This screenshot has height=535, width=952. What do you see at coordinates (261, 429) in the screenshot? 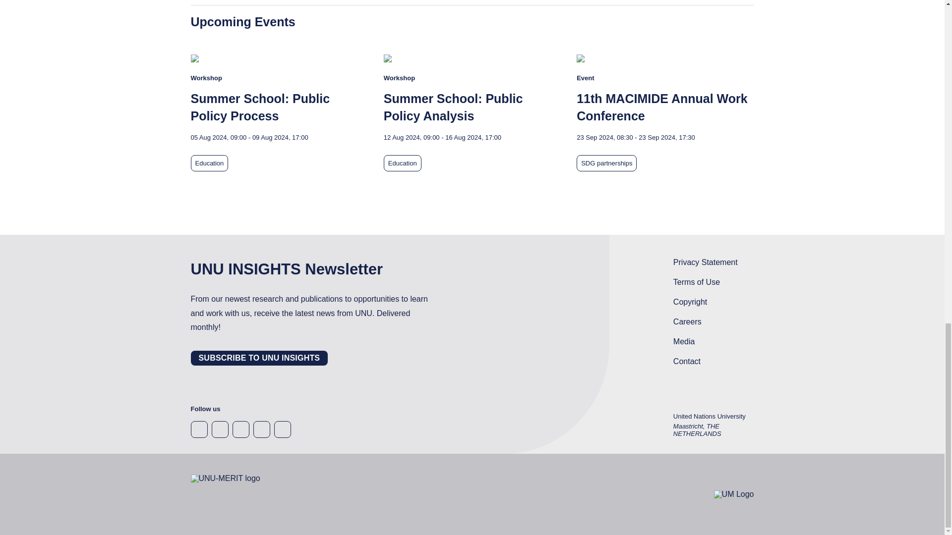
I see `twitter` at bounding box center [261, 429].